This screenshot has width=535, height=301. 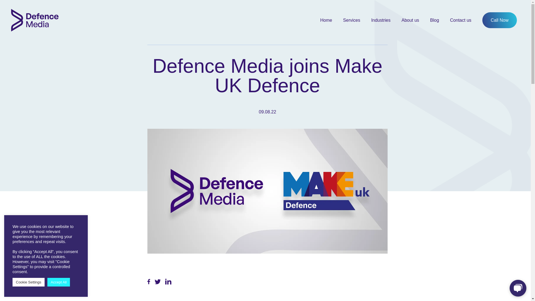 What do you see at coordinates (35, 20) in the screenshot?
I see `Defence Media` at bounding box center [35, 20].